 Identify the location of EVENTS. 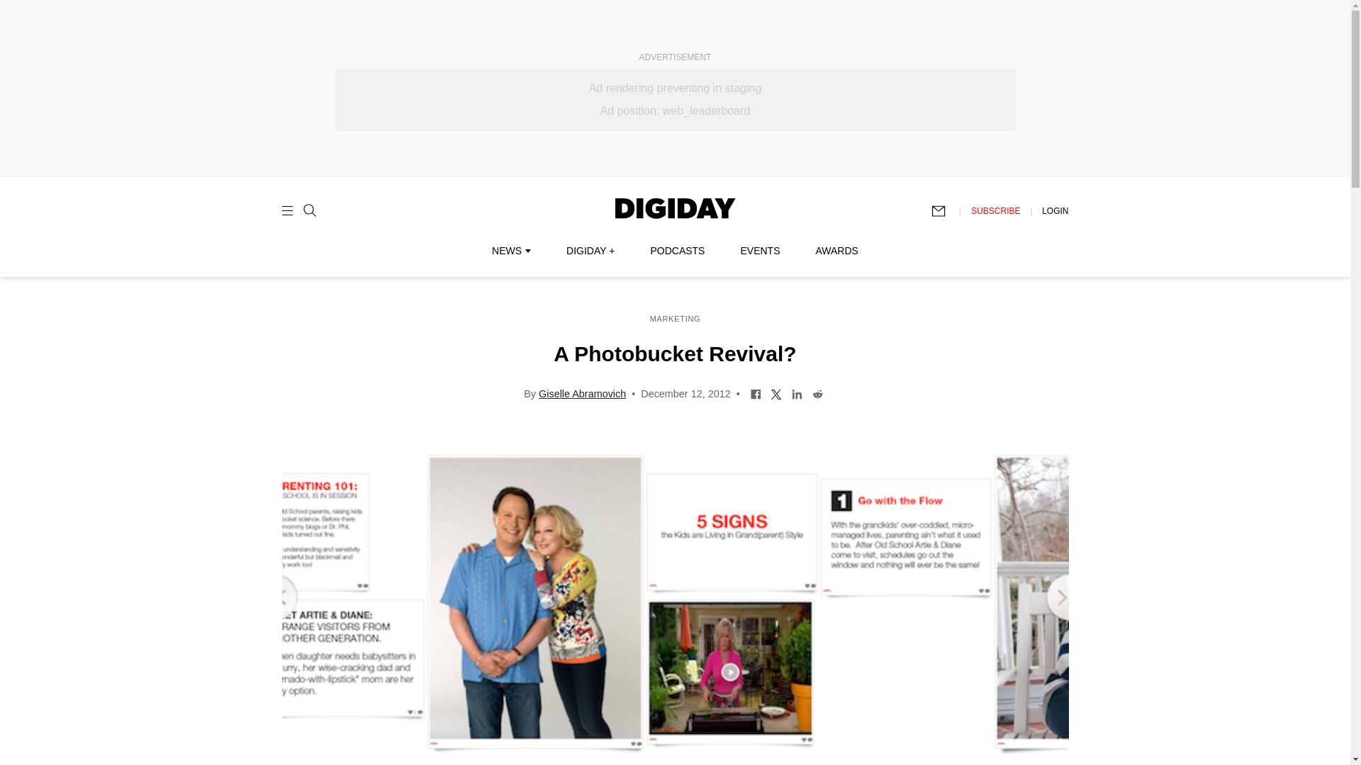
(760, 250).